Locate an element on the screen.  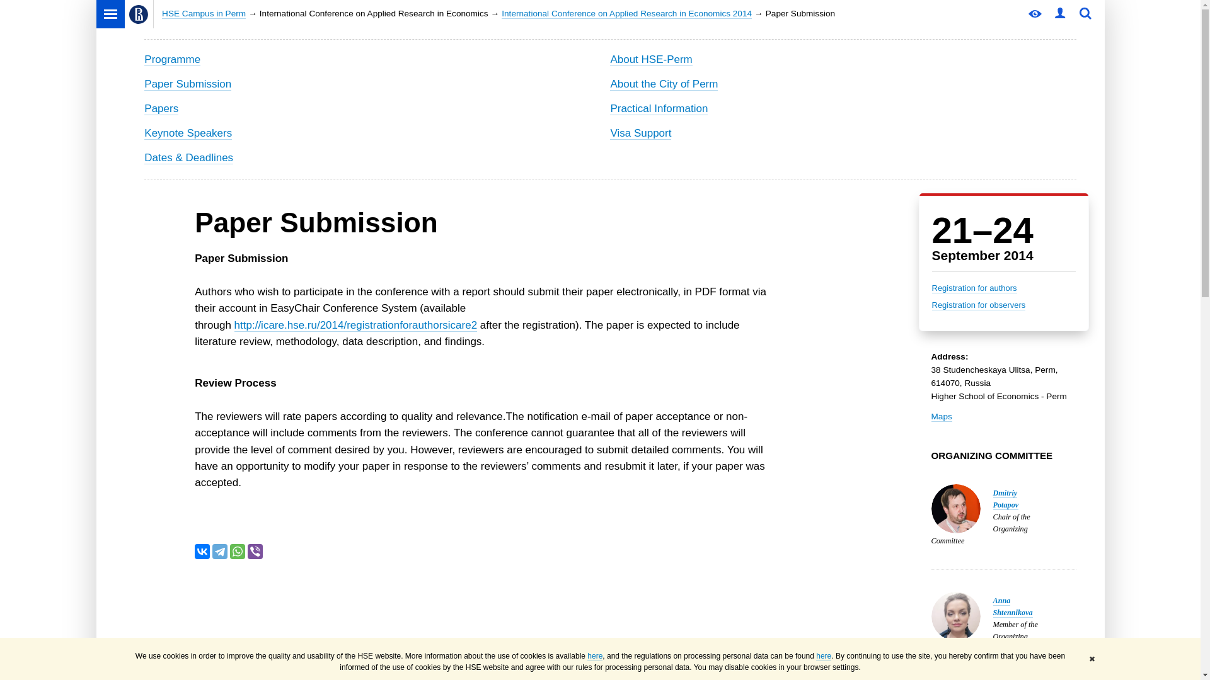
VKontakte is located at coordinates (202, 552).